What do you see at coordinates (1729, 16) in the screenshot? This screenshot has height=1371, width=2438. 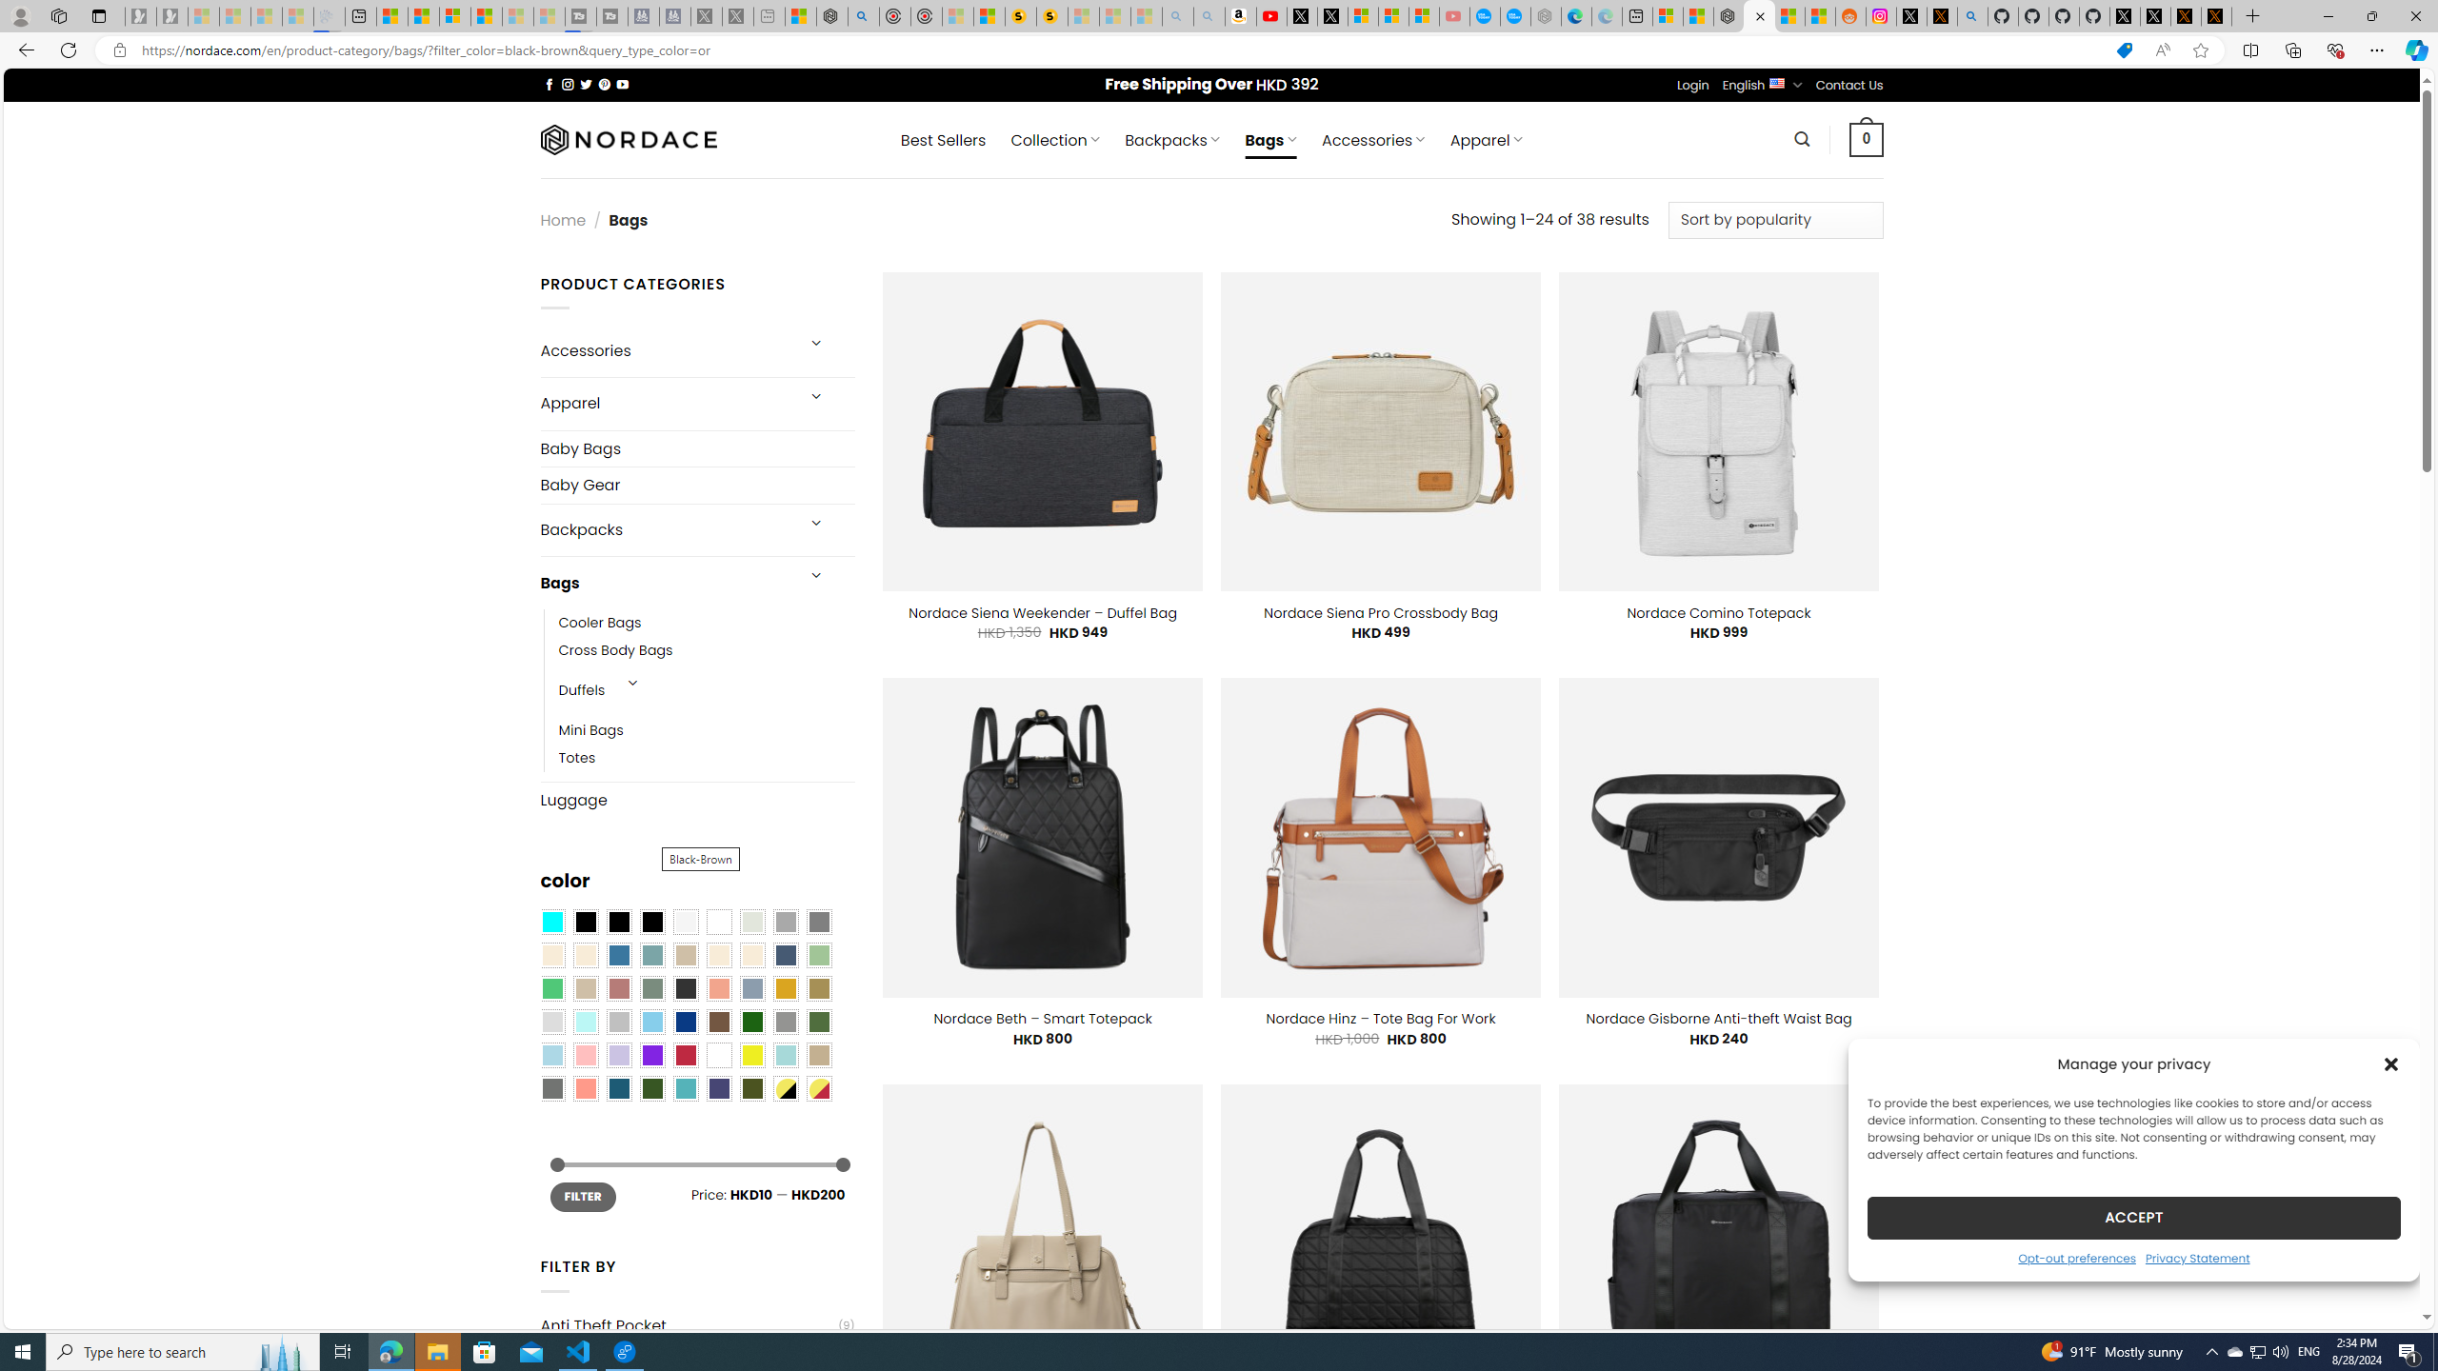 I see `Nordace - Best Sellers` at bounding box center [1729, 16].